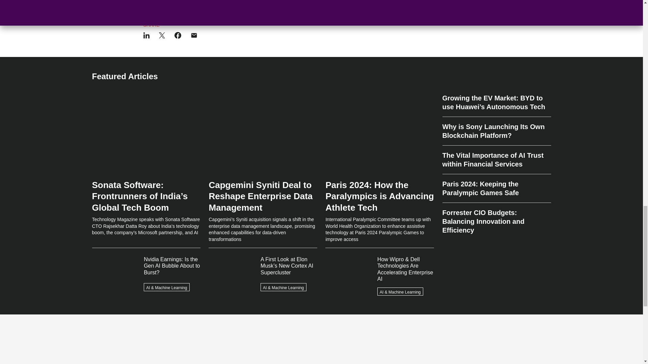 This screenshot has height=364, width=648. Describe the element at coordinates (196, 1) in the screenshot. I see `SURVEY` at that location.